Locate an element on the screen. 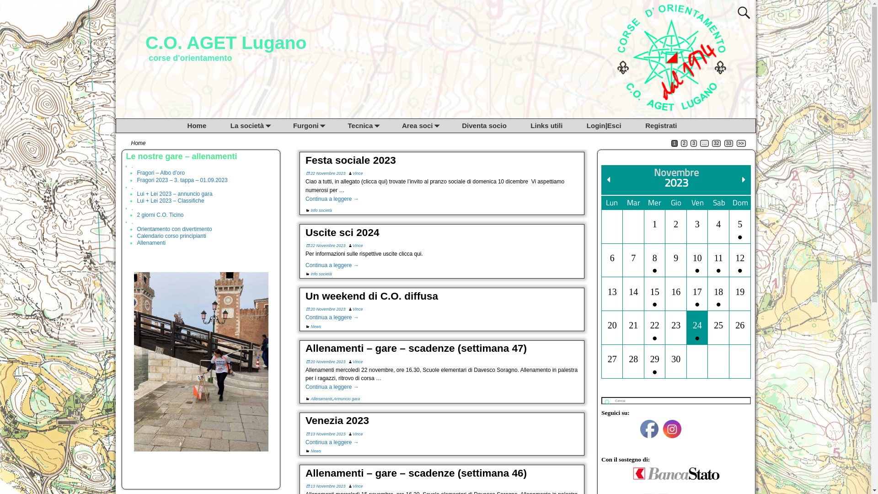  13 Novembre 2023 is located at coordinates (326, 434).